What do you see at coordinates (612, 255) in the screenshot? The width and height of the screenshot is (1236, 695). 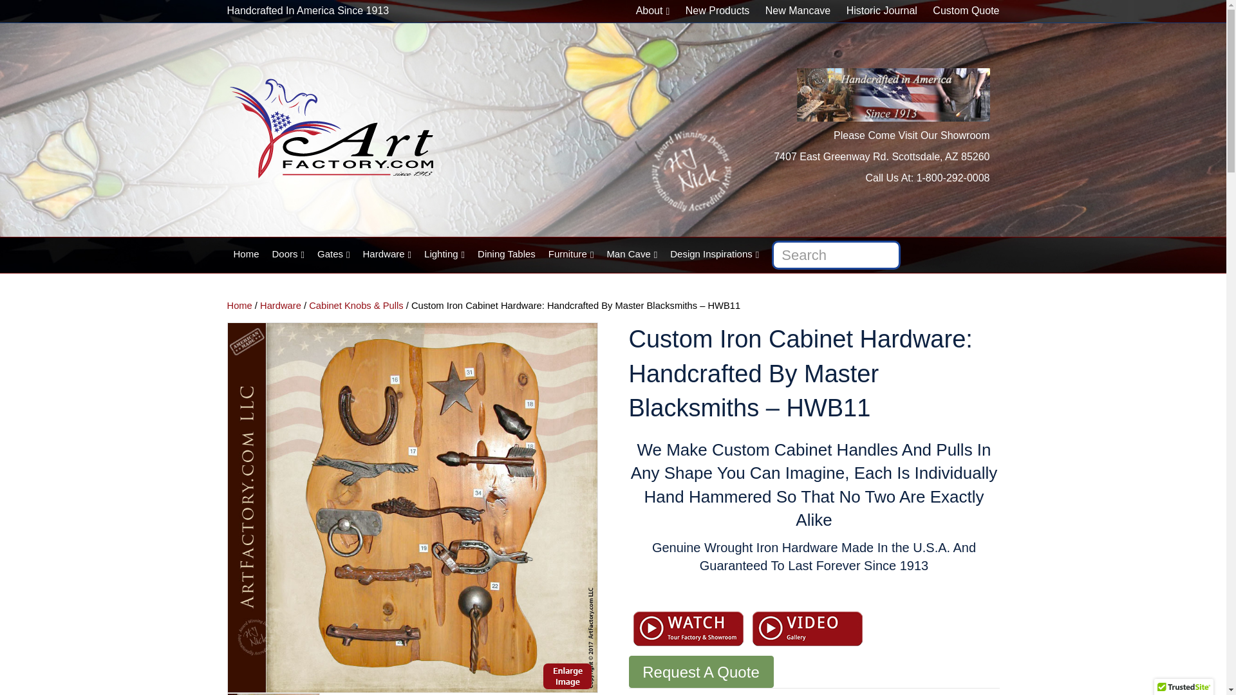 I see `Type and press Enter to search.` at bounding box center [612, 255].